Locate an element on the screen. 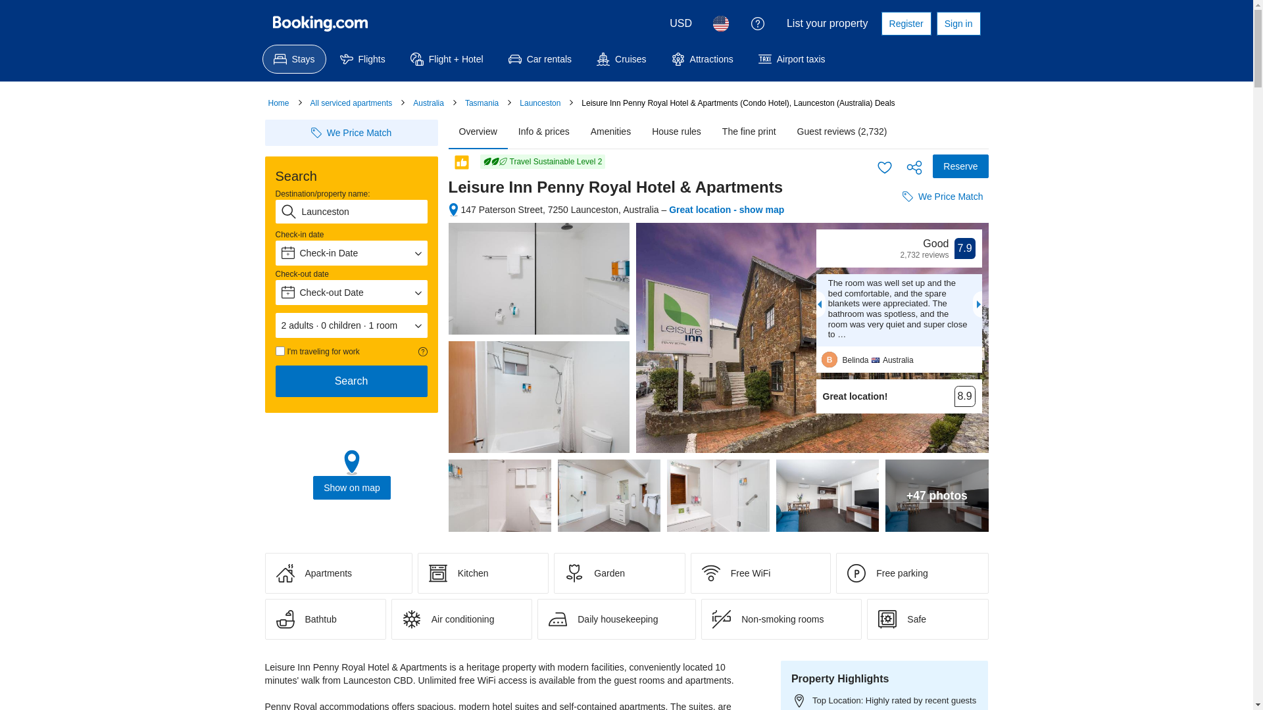  Guest reviews (2,732) is located at coordinates (842, 131).